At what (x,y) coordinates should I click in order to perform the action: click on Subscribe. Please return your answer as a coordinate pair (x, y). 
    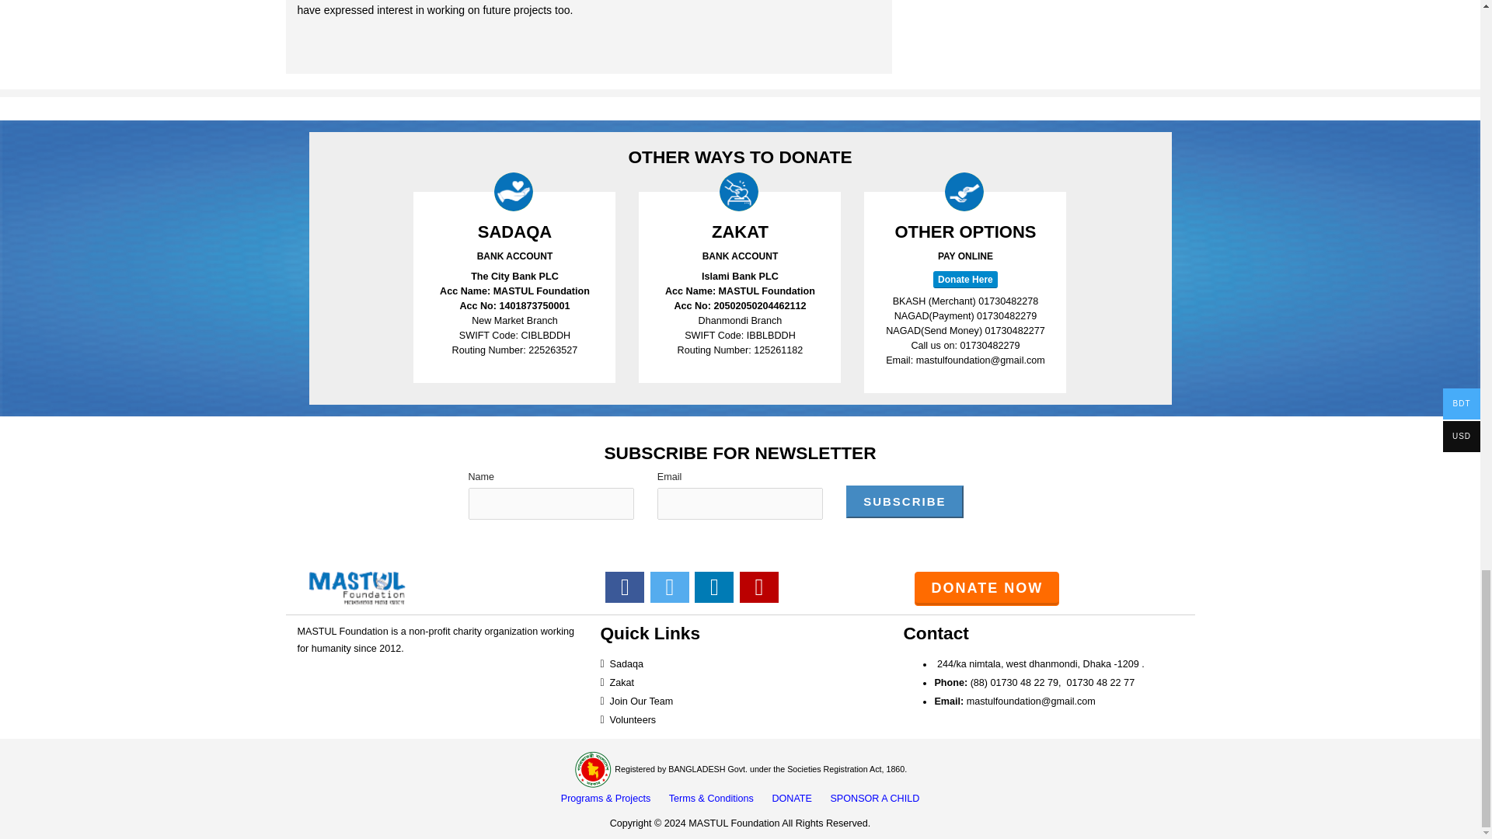
    Looking at the image, I should click on (904, 502).